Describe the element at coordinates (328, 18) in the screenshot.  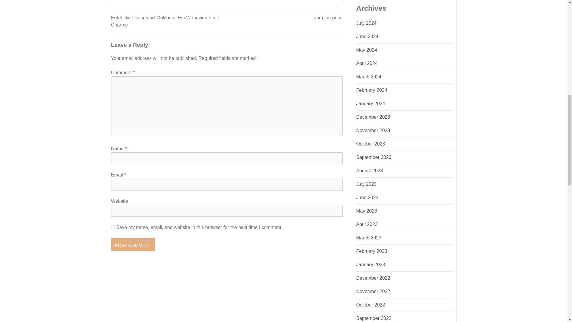
I see `ppr pipe price` at that location.